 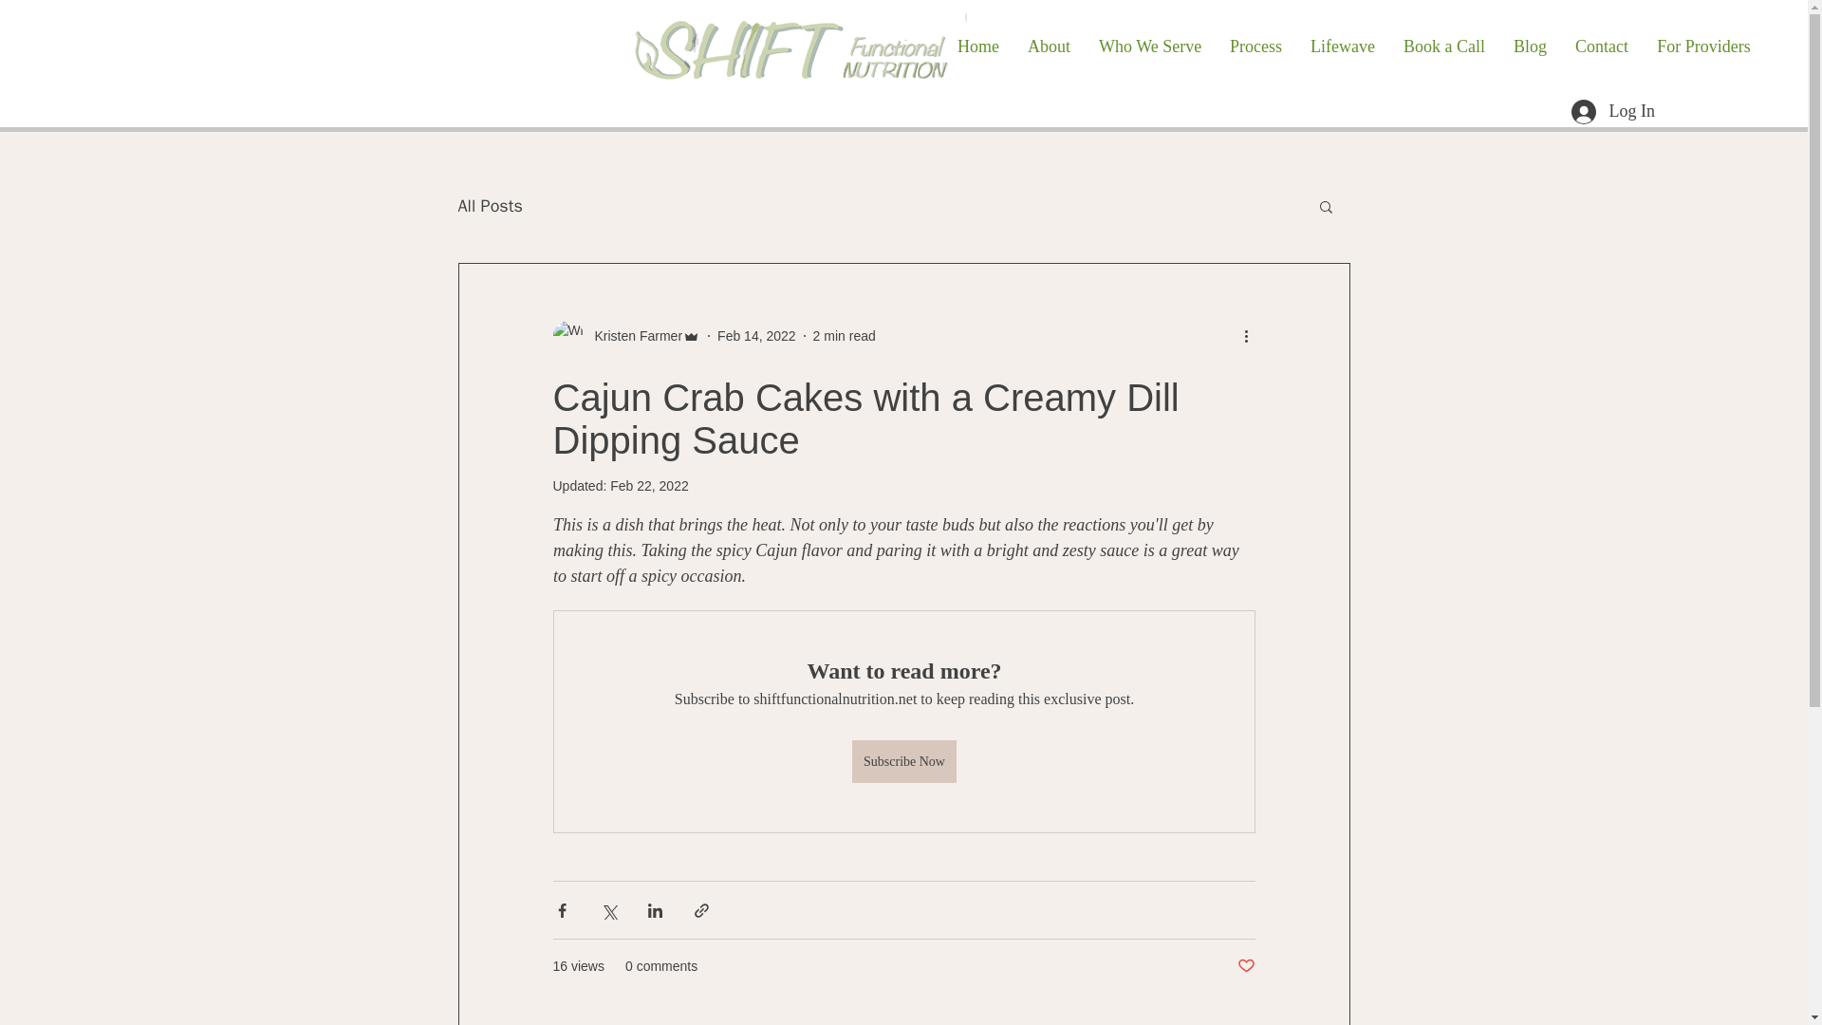 What do you see at coordinates (1602, 46) in the screenshot?
I see `Contact` at bounding box center [1602, 46].